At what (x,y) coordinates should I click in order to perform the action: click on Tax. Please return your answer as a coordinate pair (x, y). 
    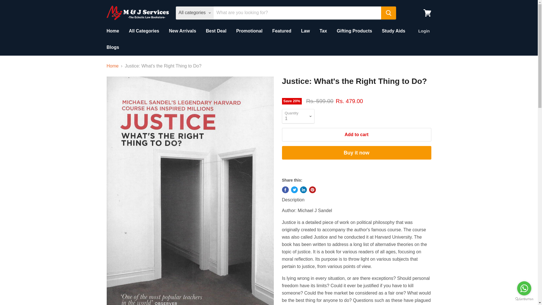
    Looking at the image, I should click on (323, 31).